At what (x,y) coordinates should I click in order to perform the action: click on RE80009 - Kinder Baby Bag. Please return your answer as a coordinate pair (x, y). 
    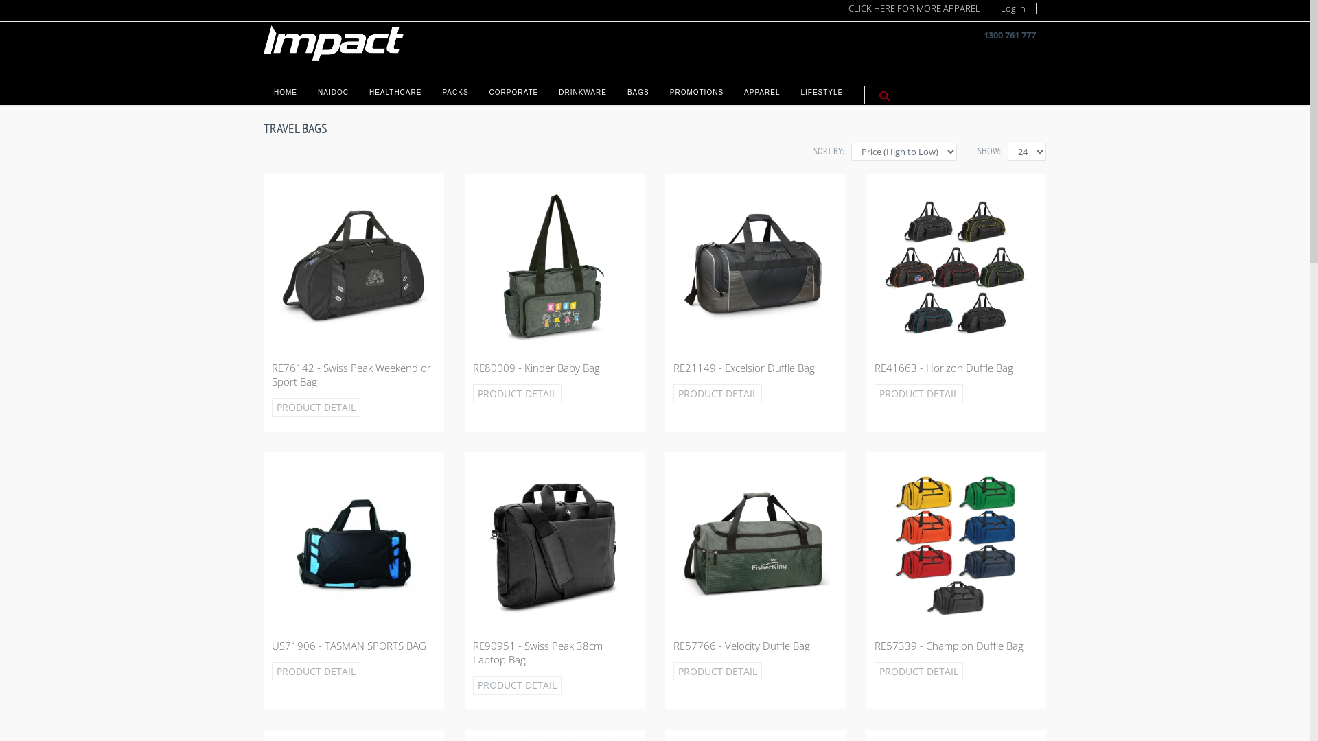
    Looking at the image, I should click on (535, 368).